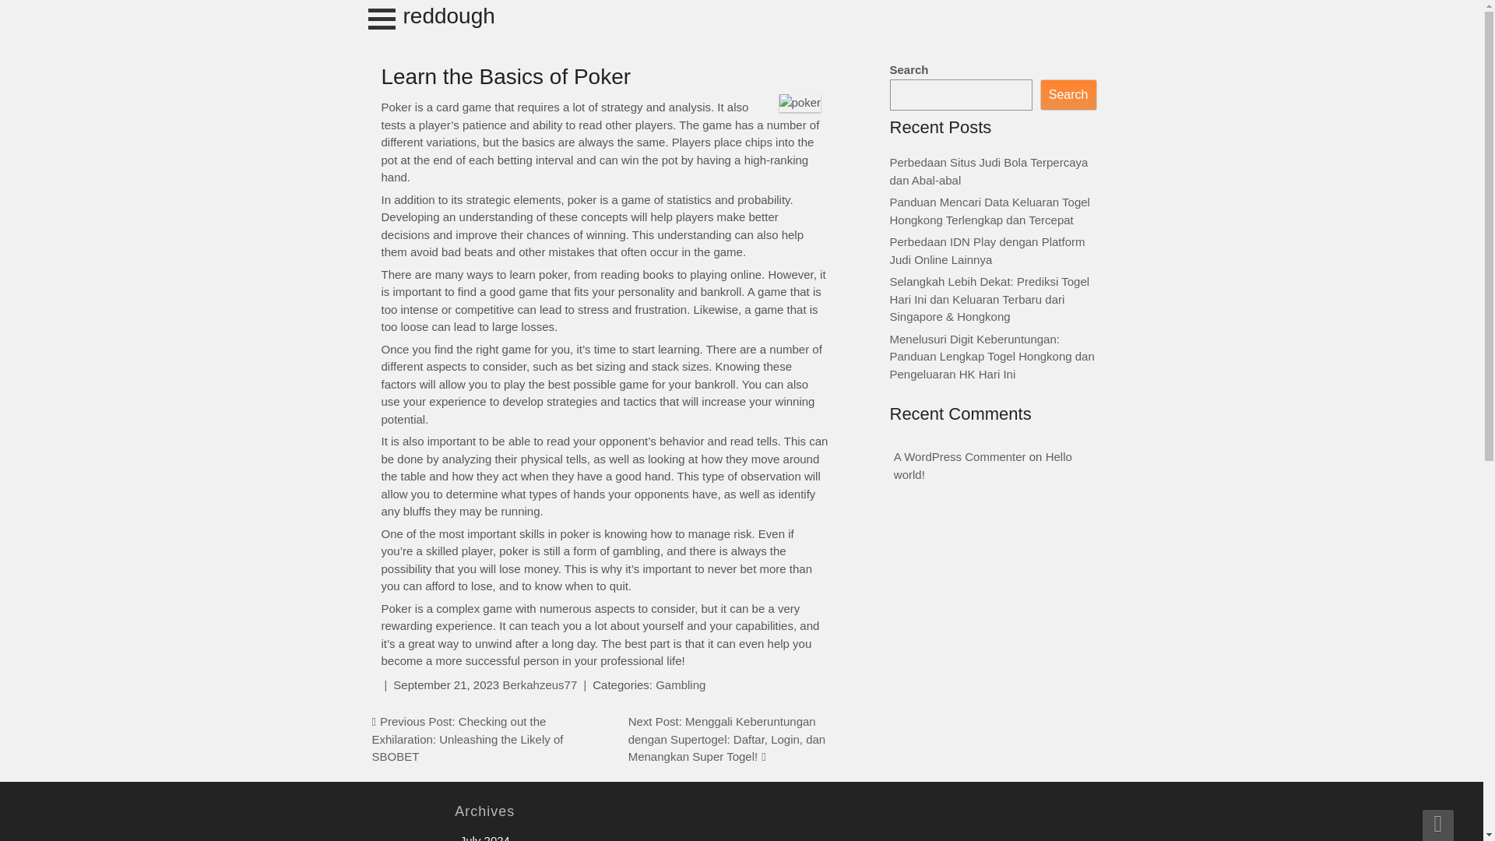 The width and height of the screenshot is (1495, 841). What do you see at coordinates (681, 684) in the screenshot?
I see `Gambling` at bounding box center [681, 684].